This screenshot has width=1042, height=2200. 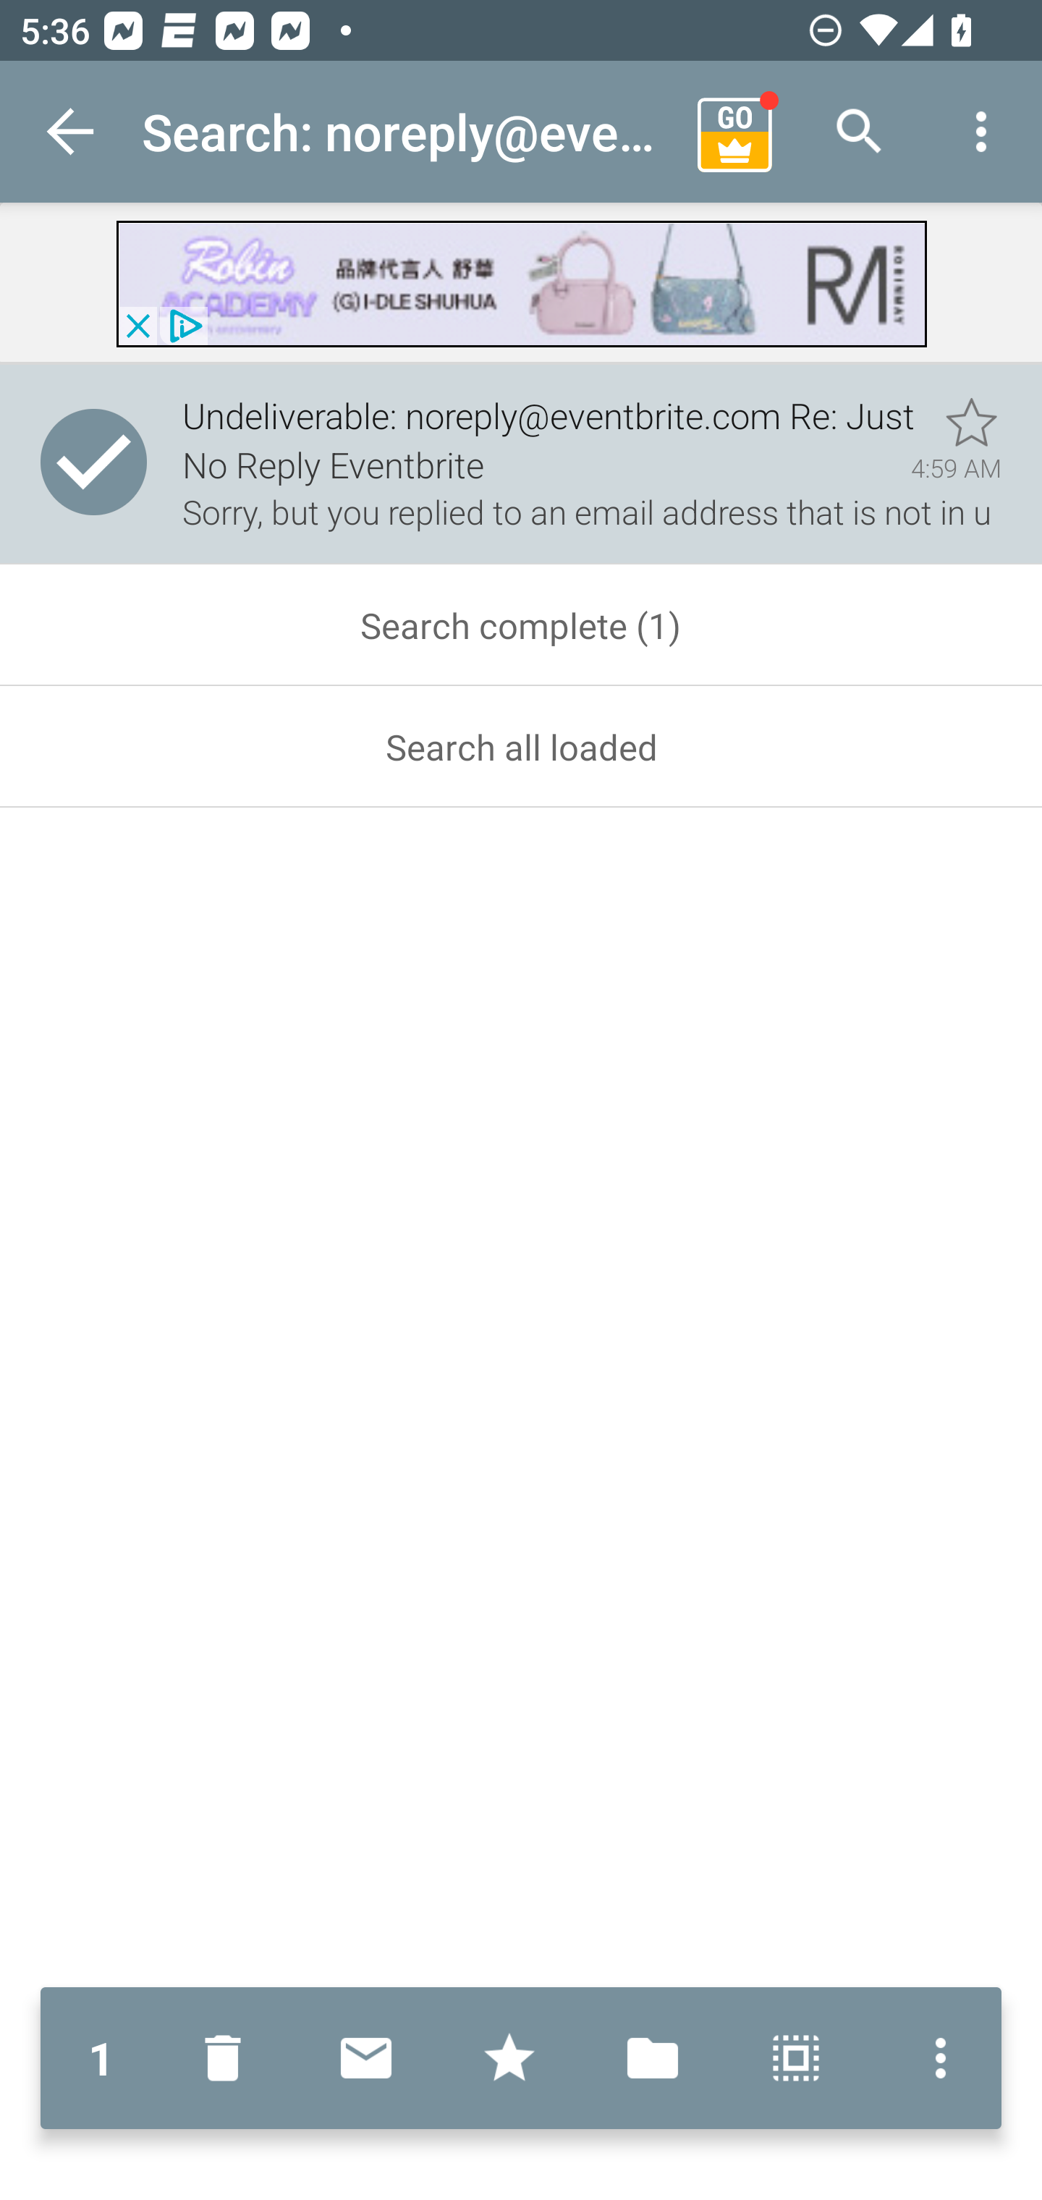 What do you see at coordinates (509, 2058) in the screenshot?
I see `Mark with stars` at bounding box center [509, 2058].